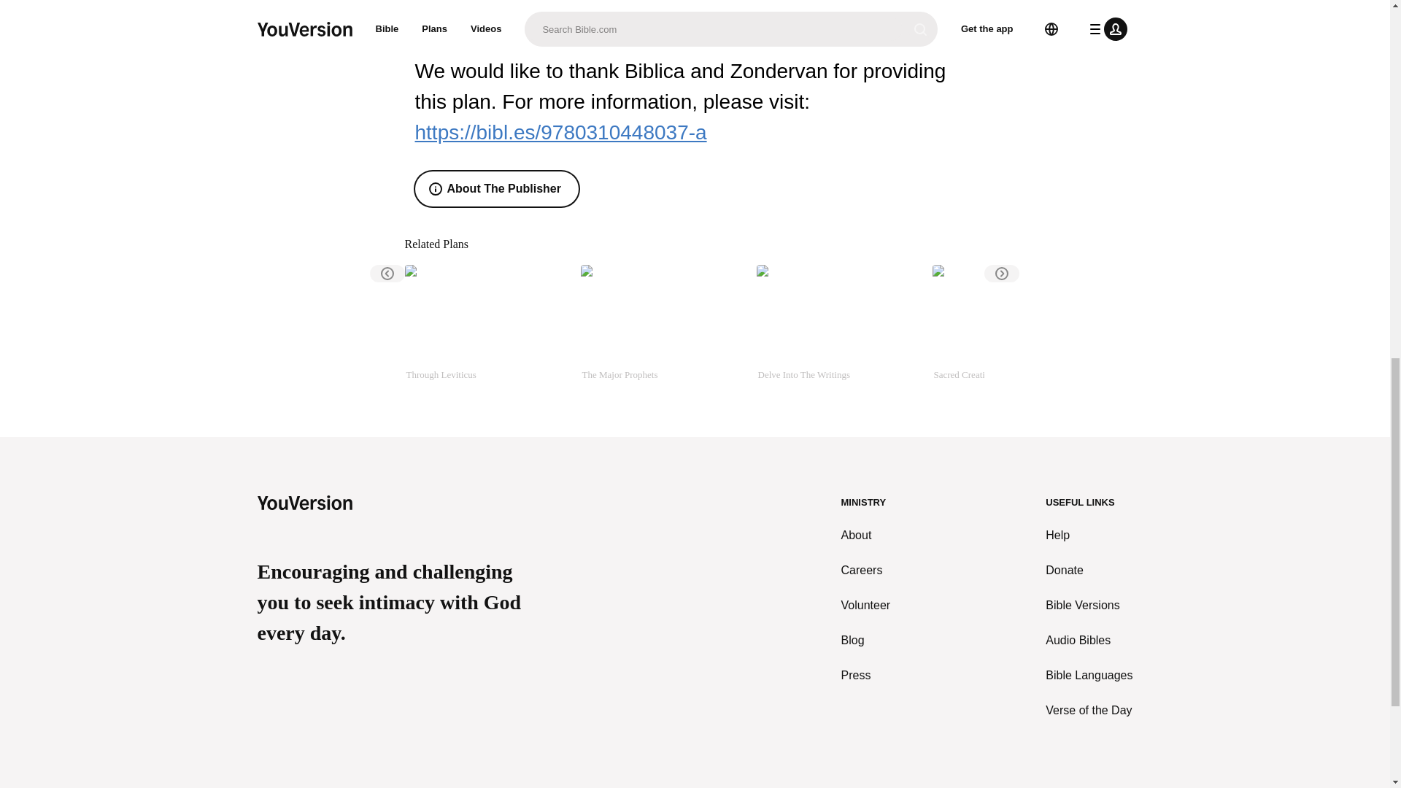 This screenshot has width=1401, height=788. Describe the element at coordinates (1014, 330) in the screenshot. I see `Sacred Creativity` at that location.